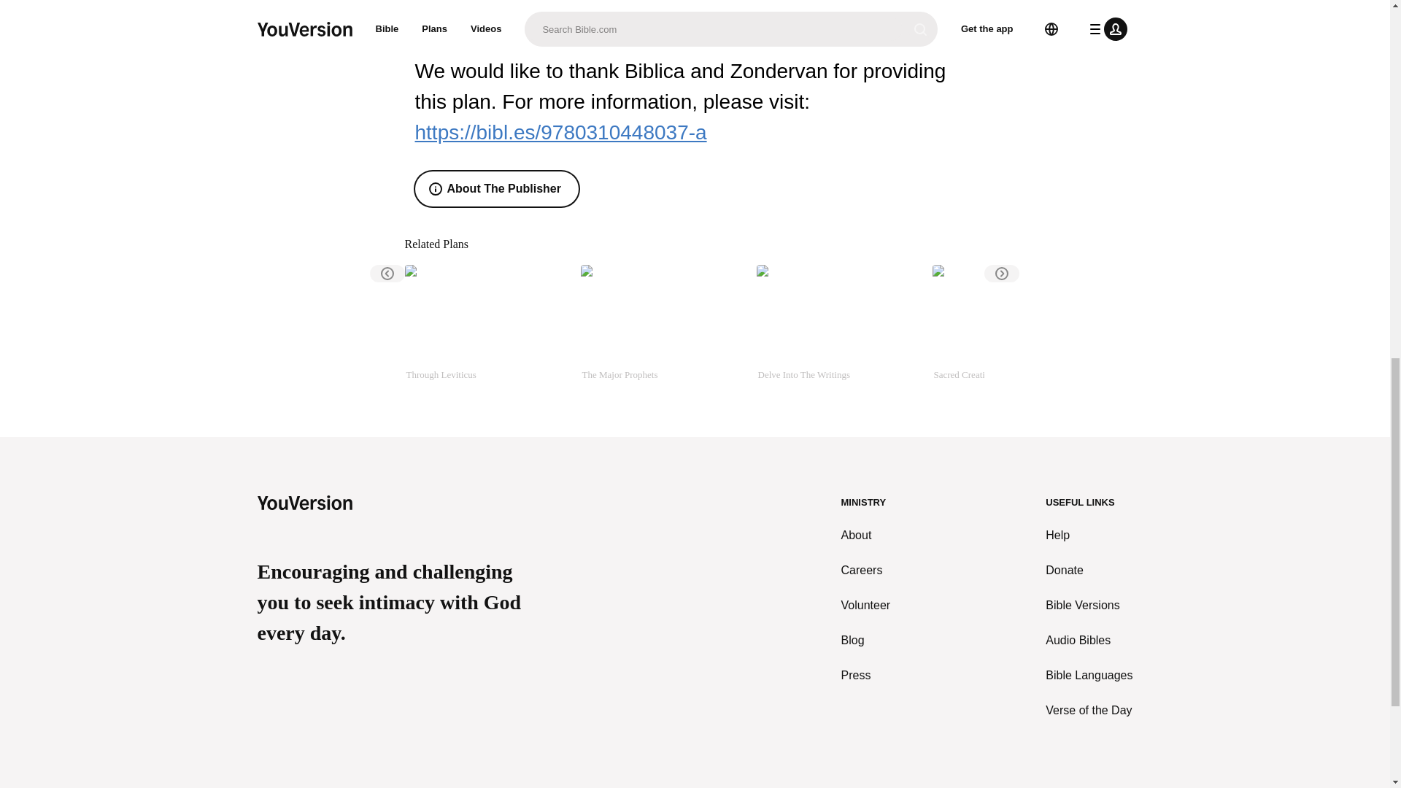 This screenshot has width=1401, height=788. Describe the element at coordinates (1014, 330) in the screenshot. I see `Sacred Creativity` at that location.